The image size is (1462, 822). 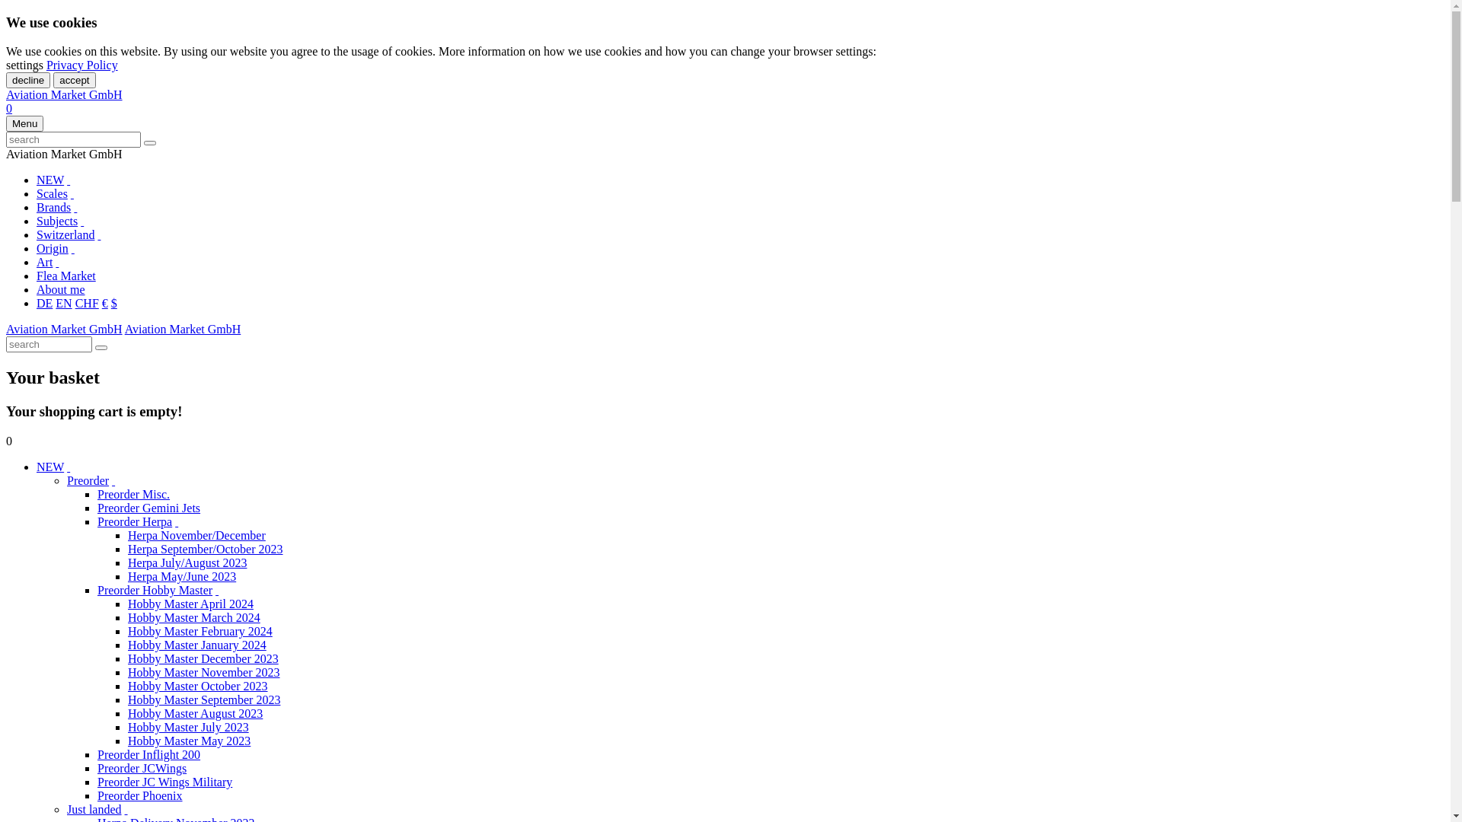 What do you see at coordinates (28, 81) in the screenshot?
I see `decline` at bounding box center [28, 81].